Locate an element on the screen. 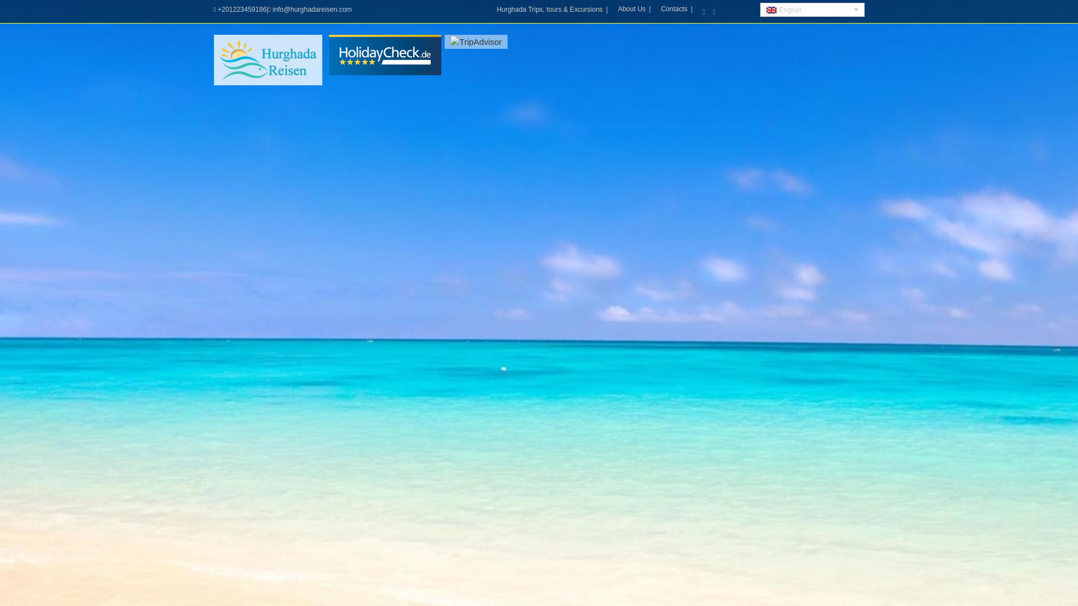  Contacts is located at coordinates (678, 8).